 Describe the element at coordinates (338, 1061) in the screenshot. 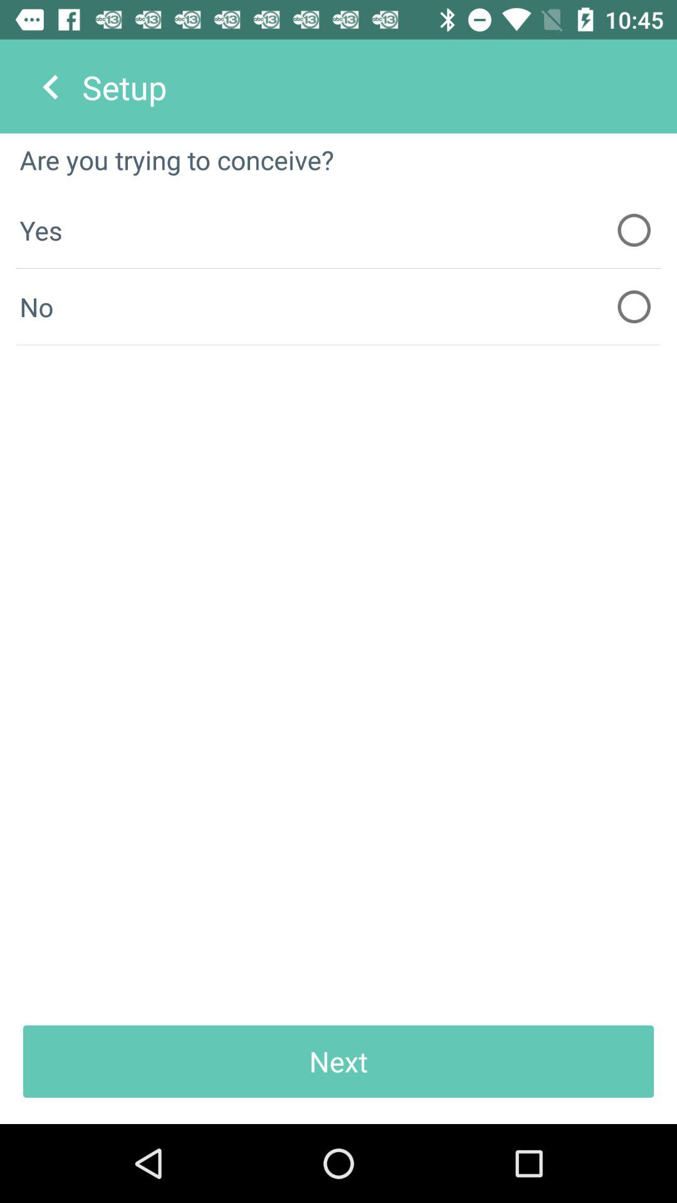

I see `launch the next` at that location.